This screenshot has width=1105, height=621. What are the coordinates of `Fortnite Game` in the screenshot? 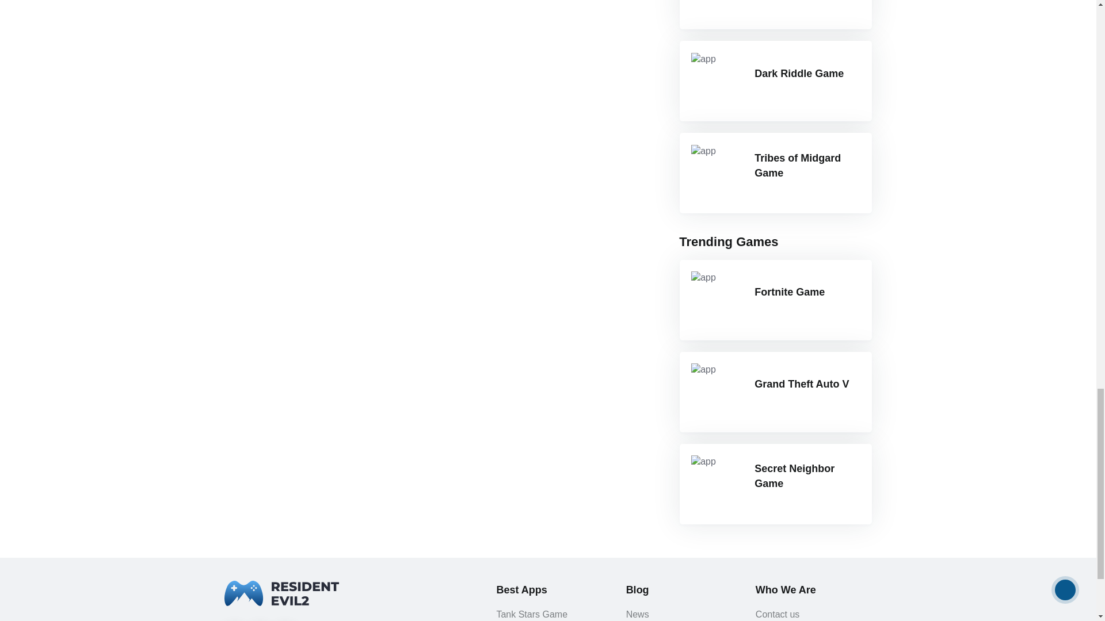 It's located at (775, 300).